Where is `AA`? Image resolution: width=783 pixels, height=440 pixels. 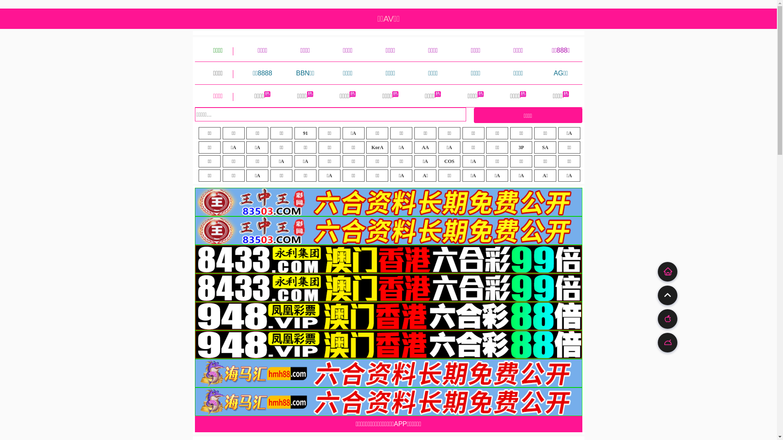
AA is located at coordinates (425, 147).